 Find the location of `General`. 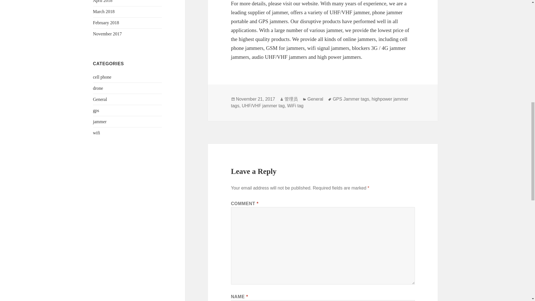

General is located at coordinates (315, 99).